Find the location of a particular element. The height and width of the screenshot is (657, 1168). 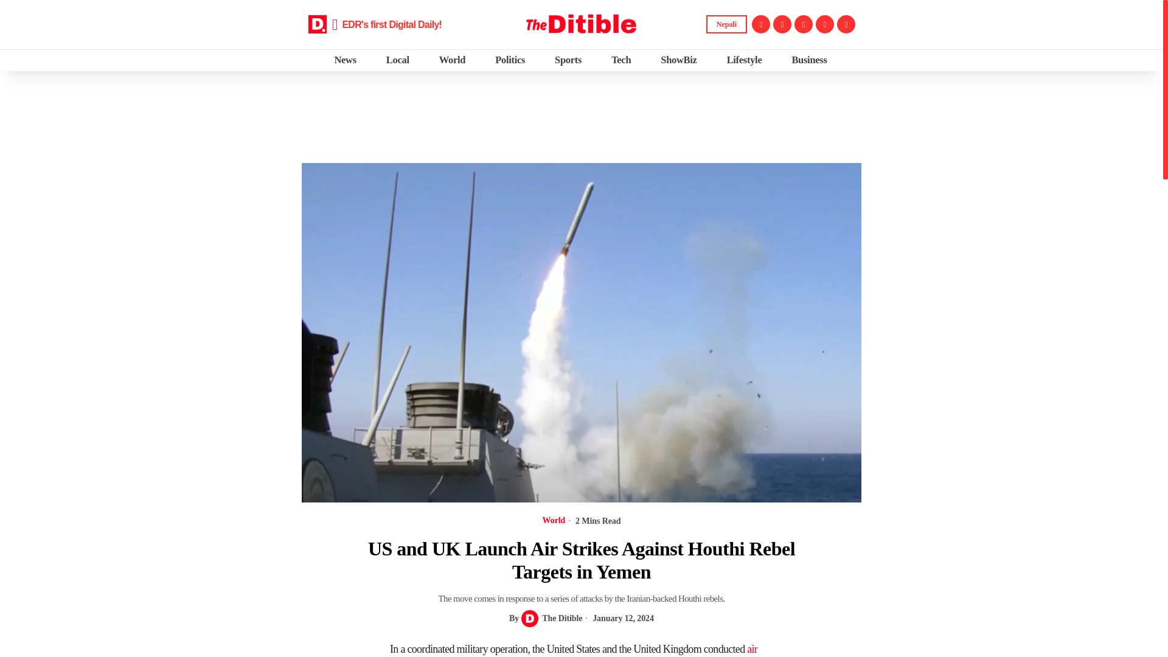

Sports is located at coordinates (568, 60).